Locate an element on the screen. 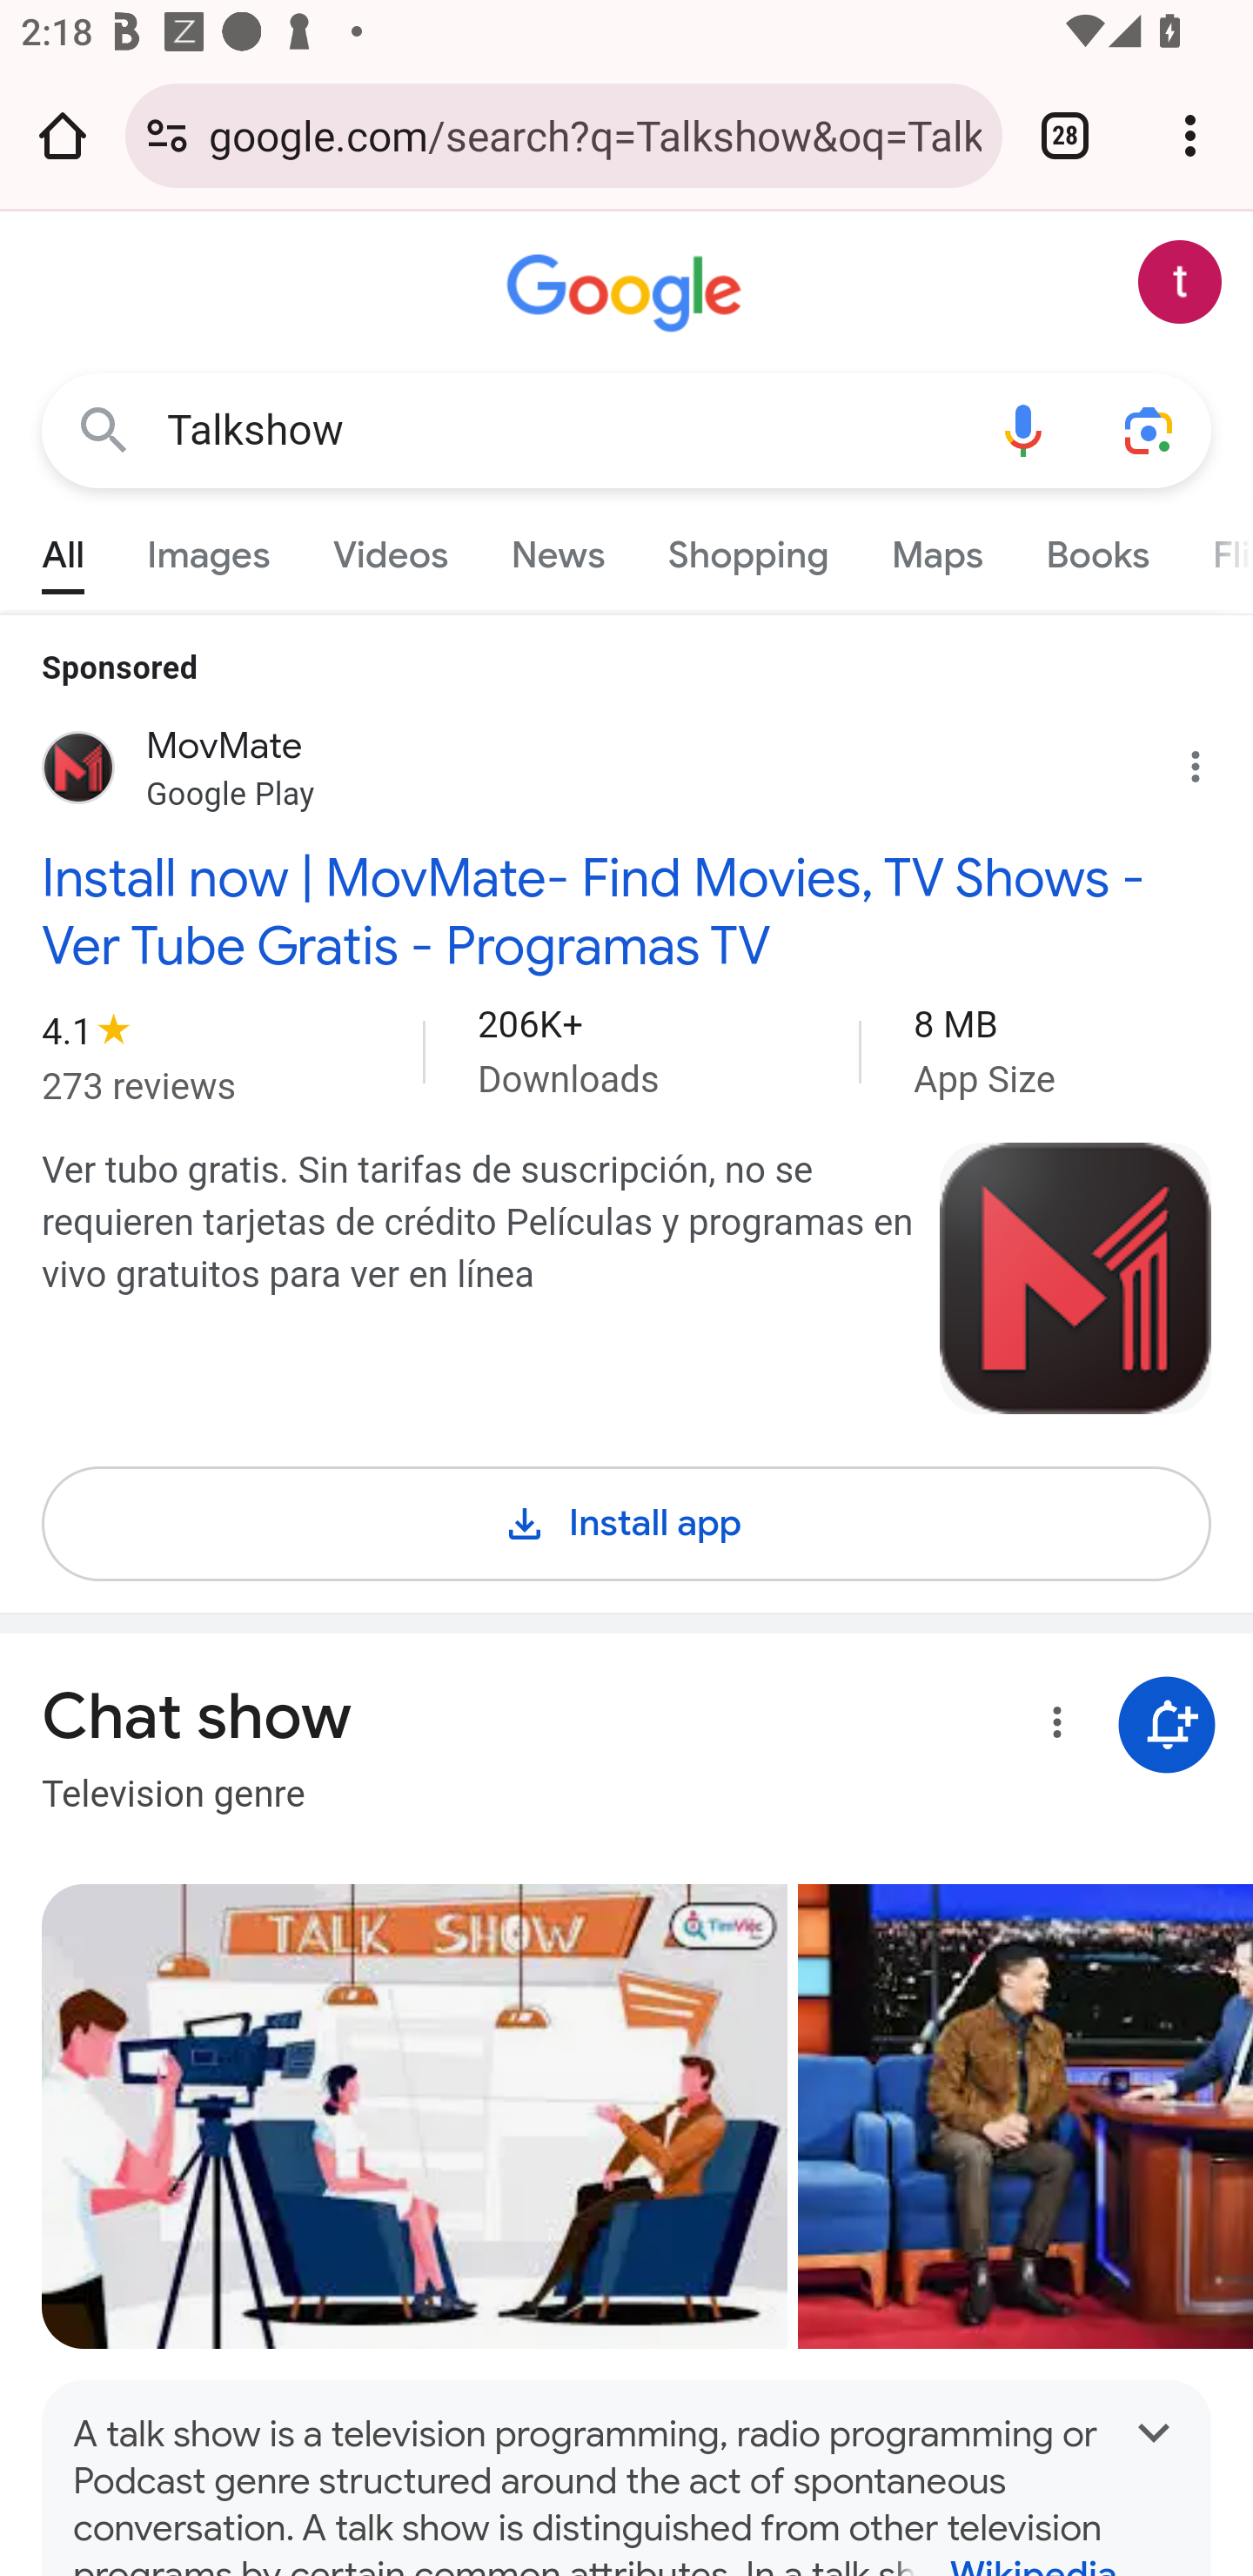 This screenshot has width=1253, height=2576. Why this ad? is located at coordinates (1212, 760).